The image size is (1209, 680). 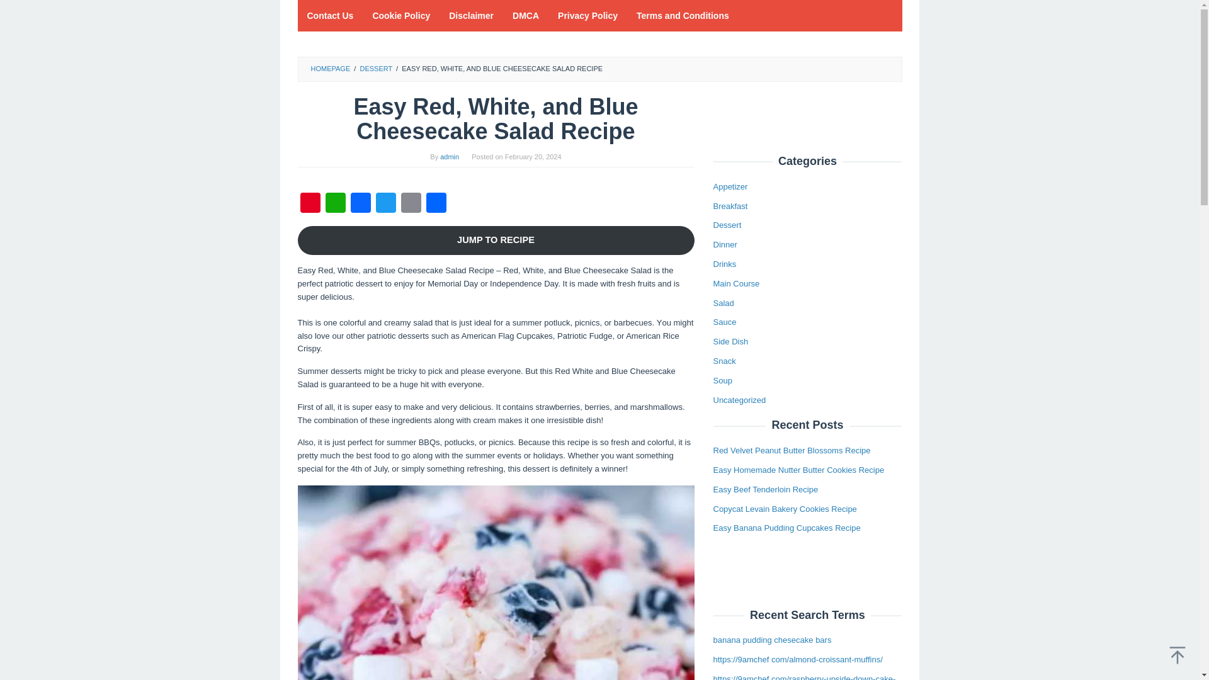 What do you see at coordinates (385, 204) in the screenshot?
I see `Twitter` at bounding box center [385, 204].